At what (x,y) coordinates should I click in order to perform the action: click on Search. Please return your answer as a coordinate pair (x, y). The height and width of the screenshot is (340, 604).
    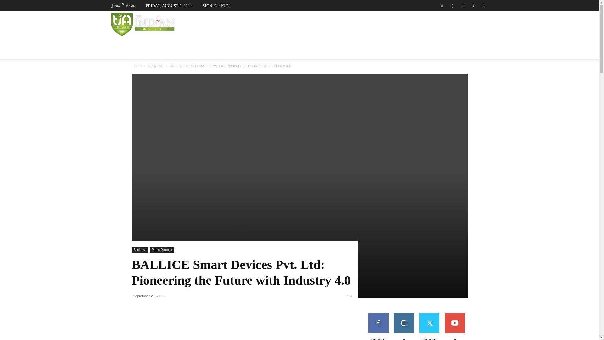
    Looking at the image, I should click on (471, 54).